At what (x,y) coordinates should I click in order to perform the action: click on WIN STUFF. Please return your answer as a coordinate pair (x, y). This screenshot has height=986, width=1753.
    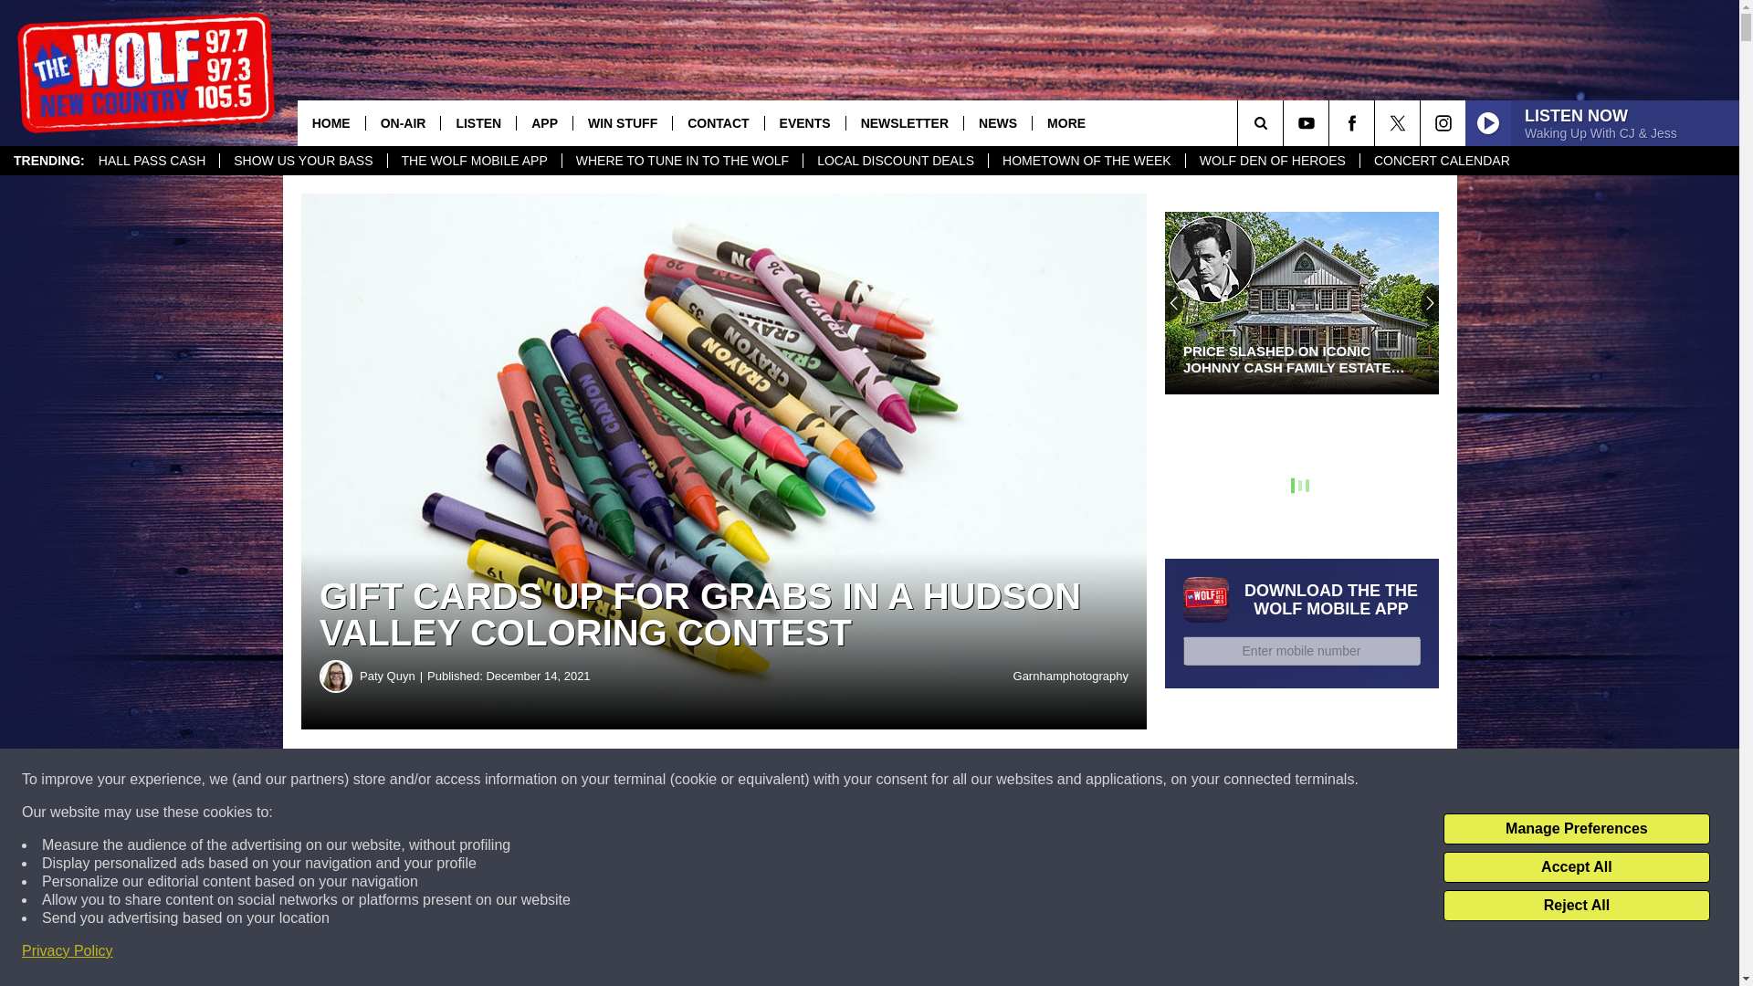
    Looking at the image, I should click on (622, 122).